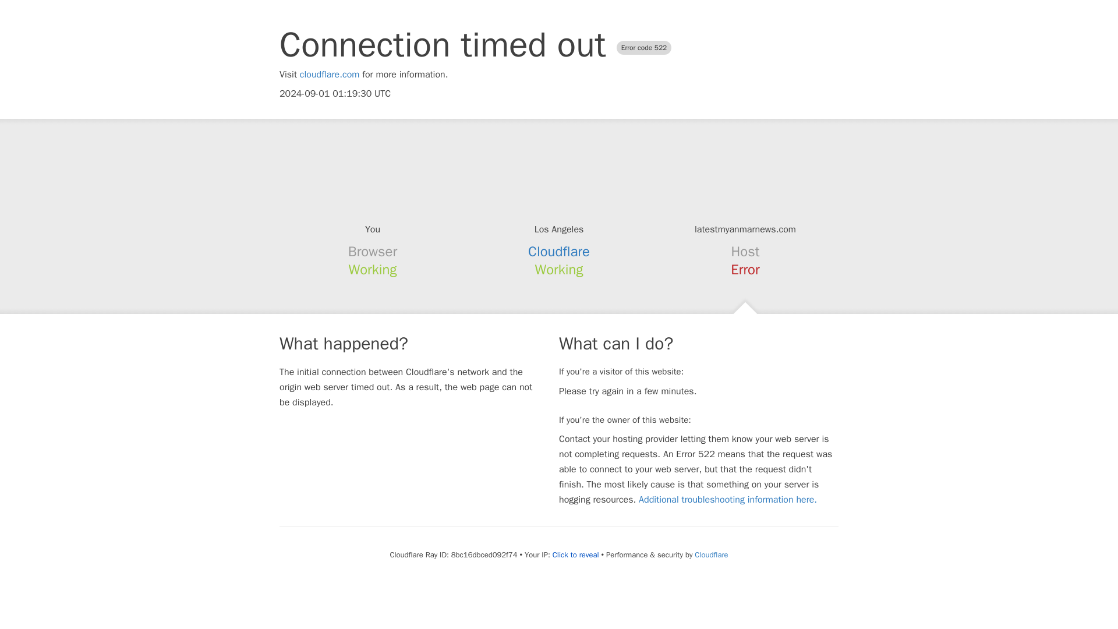  I want to click on Cloudflare, so click(559, 252).